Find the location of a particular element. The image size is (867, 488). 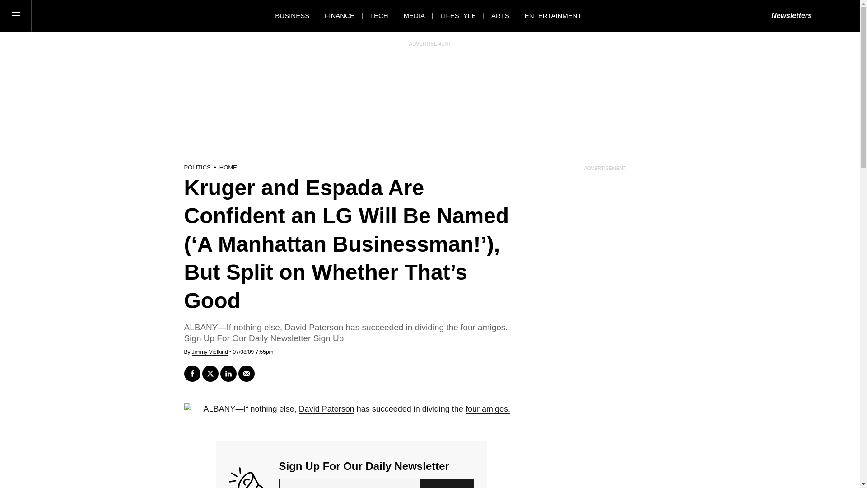

LIFESTYLE is located at coordinates (458, 15).